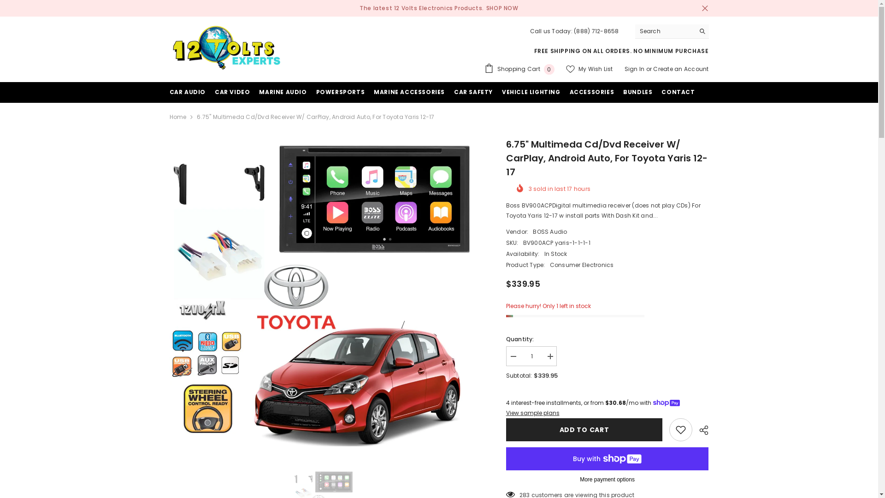 The height and width of the screenshot is (498, 885). I want to click on Close, so click(704, 8).